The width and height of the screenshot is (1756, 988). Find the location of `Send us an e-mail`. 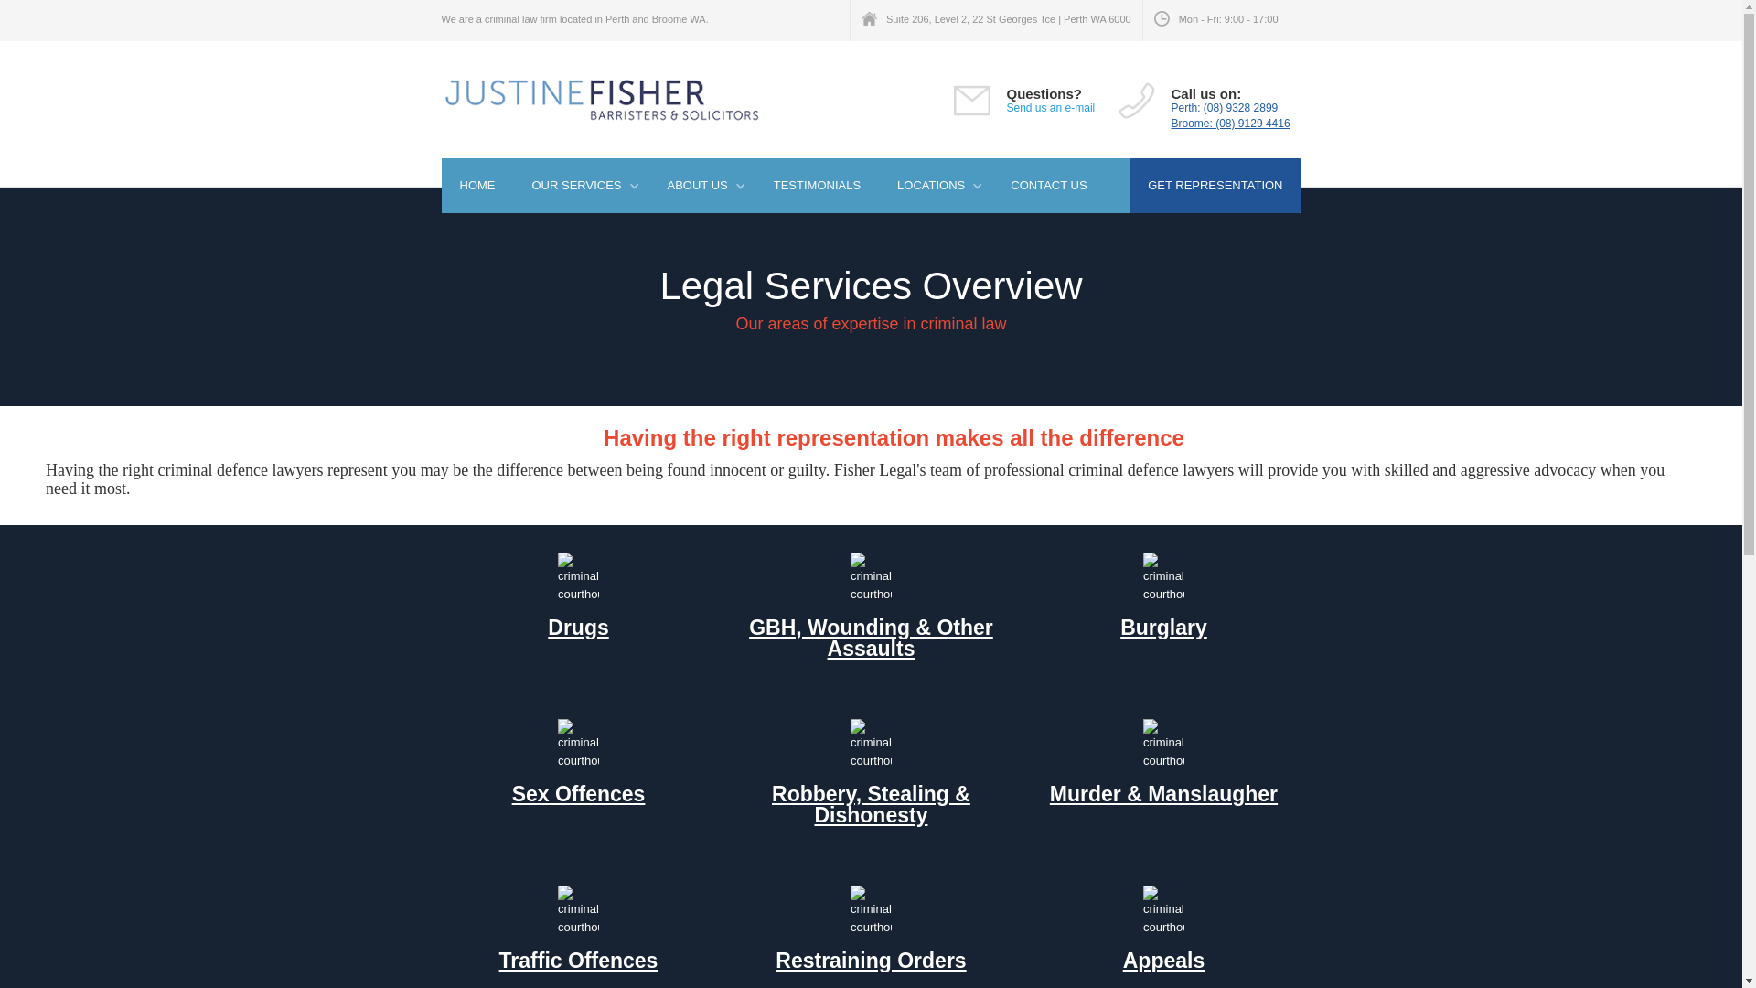

Send us an e-mail is located at coordinates (1050, 108).